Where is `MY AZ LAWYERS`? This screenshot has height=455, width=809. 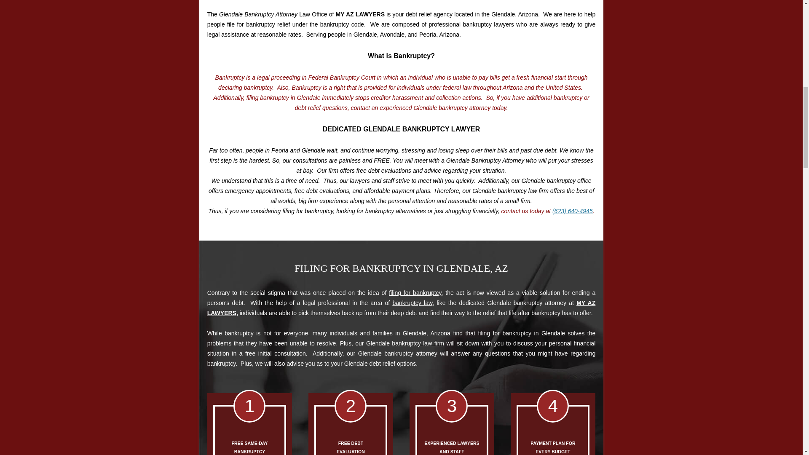 MY AZ LAWYERS is located at coordinates (360, 14).